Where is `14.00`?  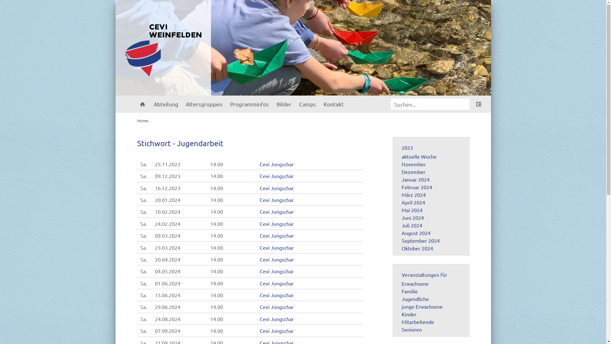
14.00 is located at coordinates (217, 331).